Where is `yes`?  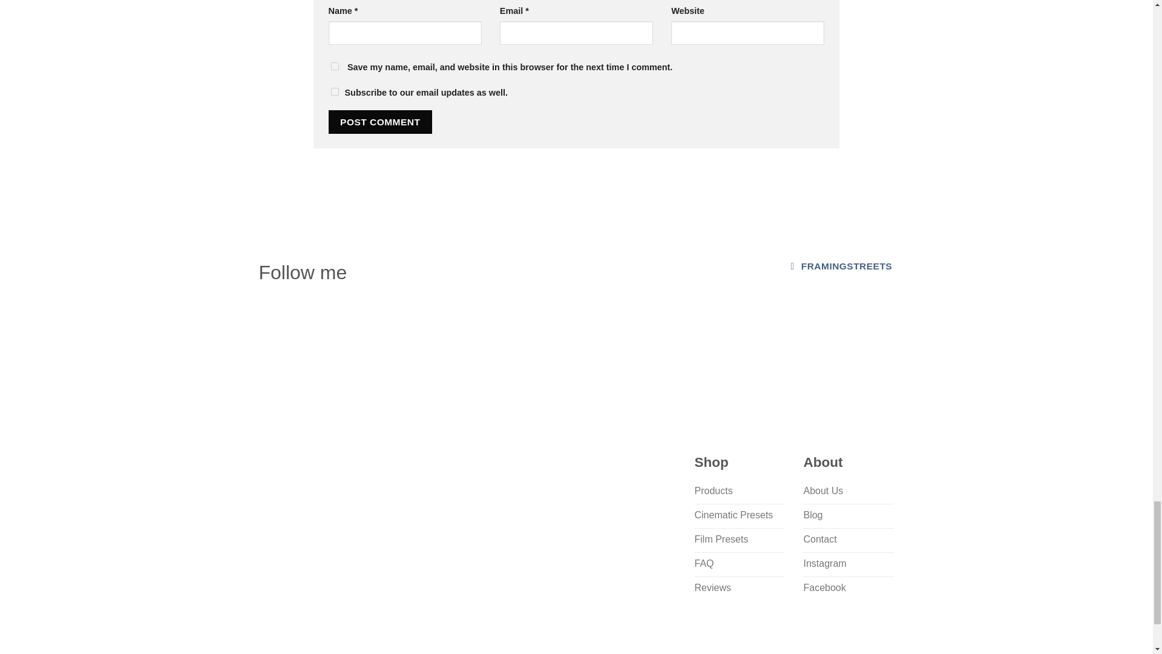
yes is located at coordinates (334, 65).